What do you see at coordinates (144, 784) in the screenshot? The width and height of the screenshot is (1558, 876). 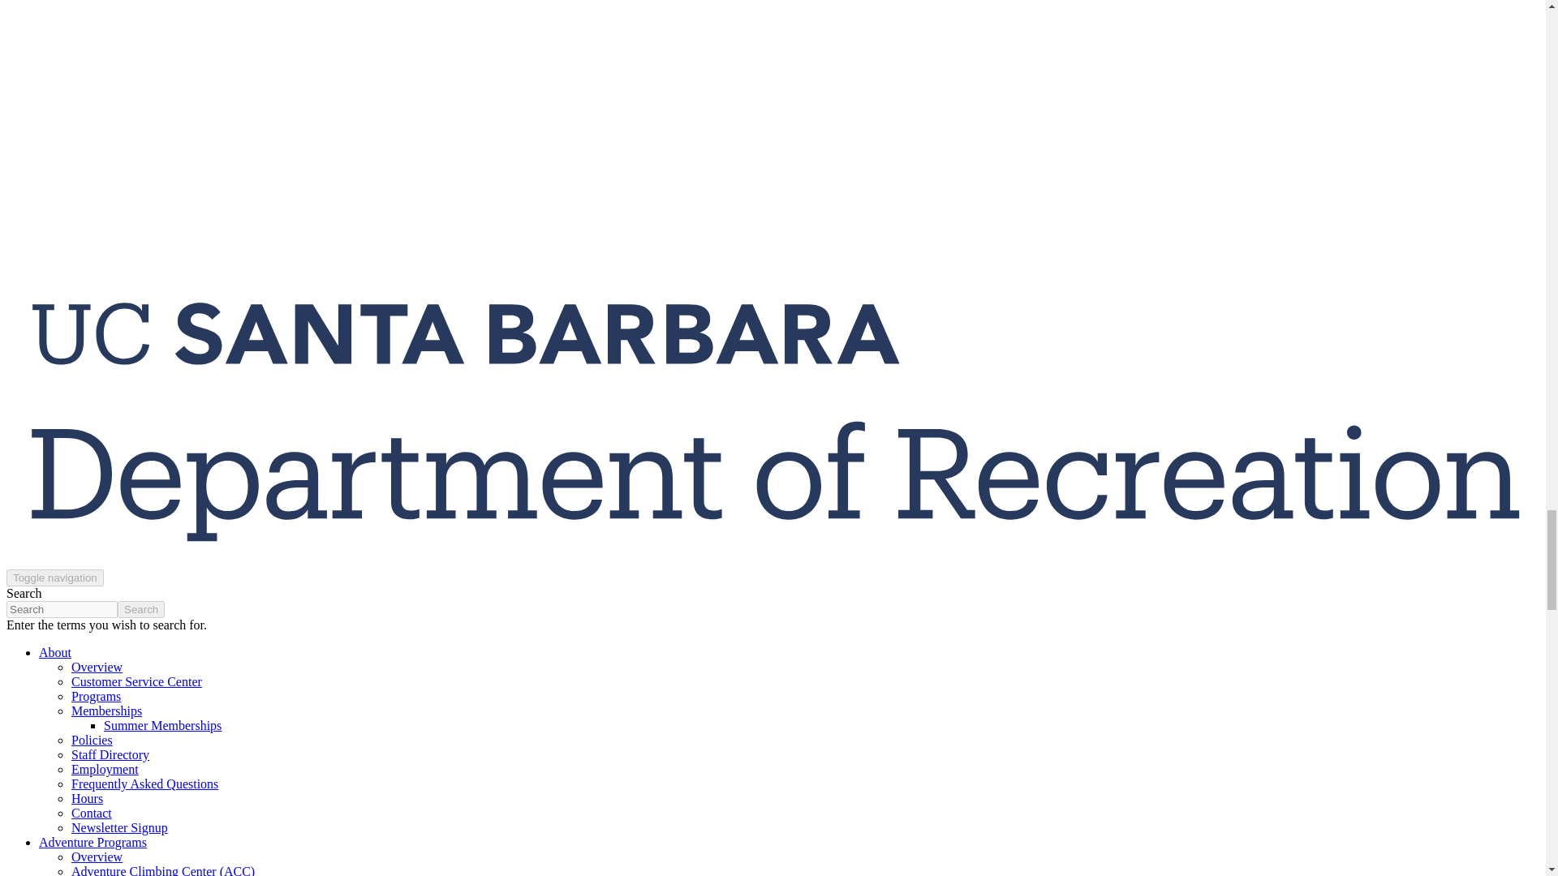 I see `Frequently Asked Questions` at bounding box center [144, 784].